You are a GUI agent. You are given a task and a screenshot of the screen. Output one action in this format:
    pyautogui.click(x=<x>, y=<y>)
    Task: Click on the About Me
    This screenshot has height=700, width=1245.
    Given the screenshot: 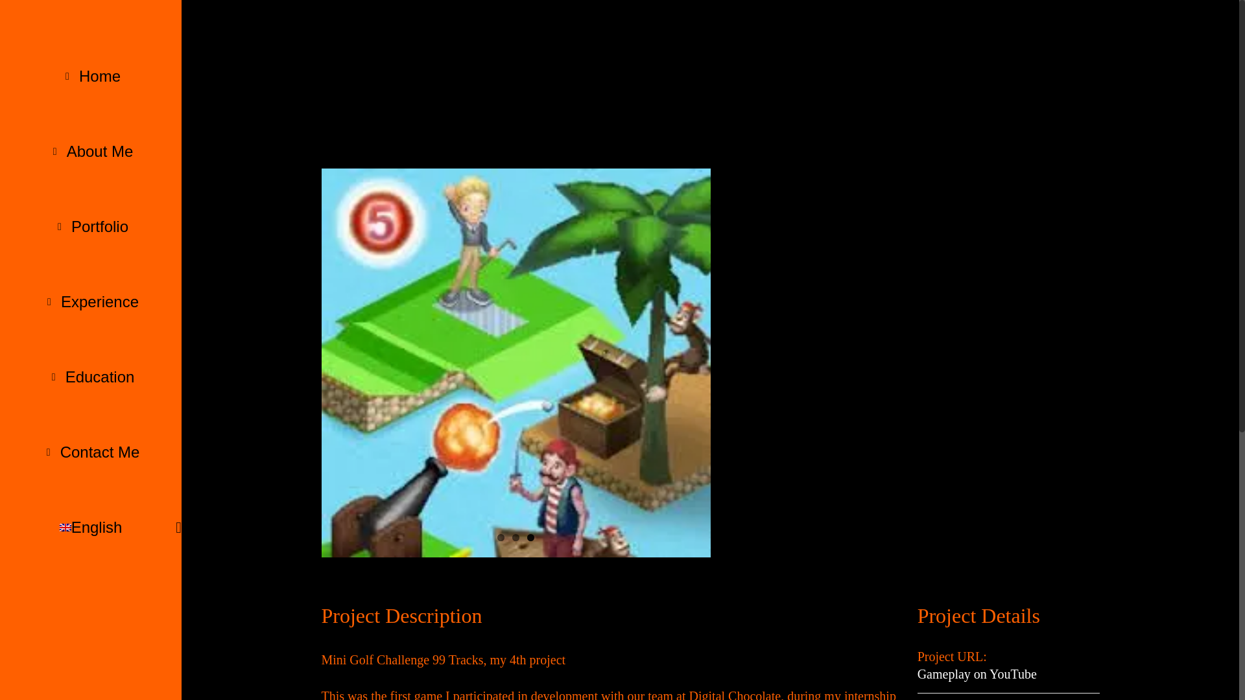 What is the action you would take?
    pyautogui.click(x=91, y=152)
    